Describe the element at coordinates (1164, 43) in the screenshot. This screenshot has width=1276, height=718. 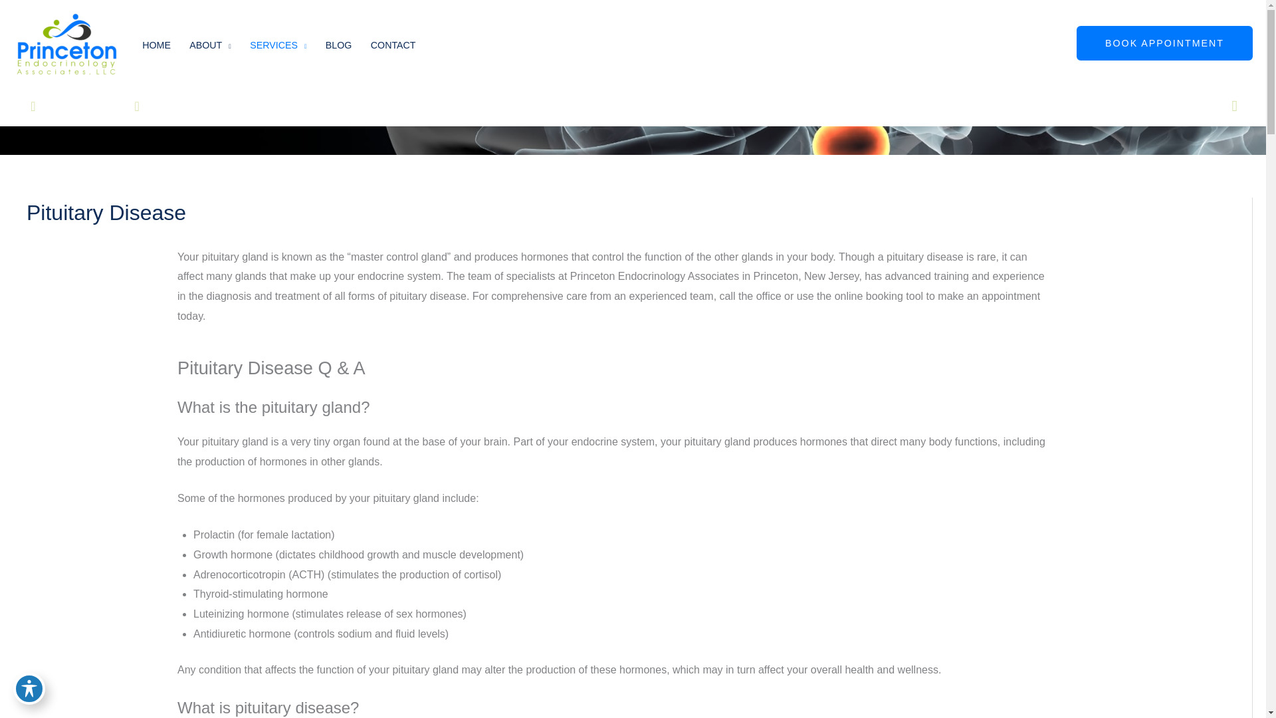
I see `BOOK APPOINTMENT` at that location.